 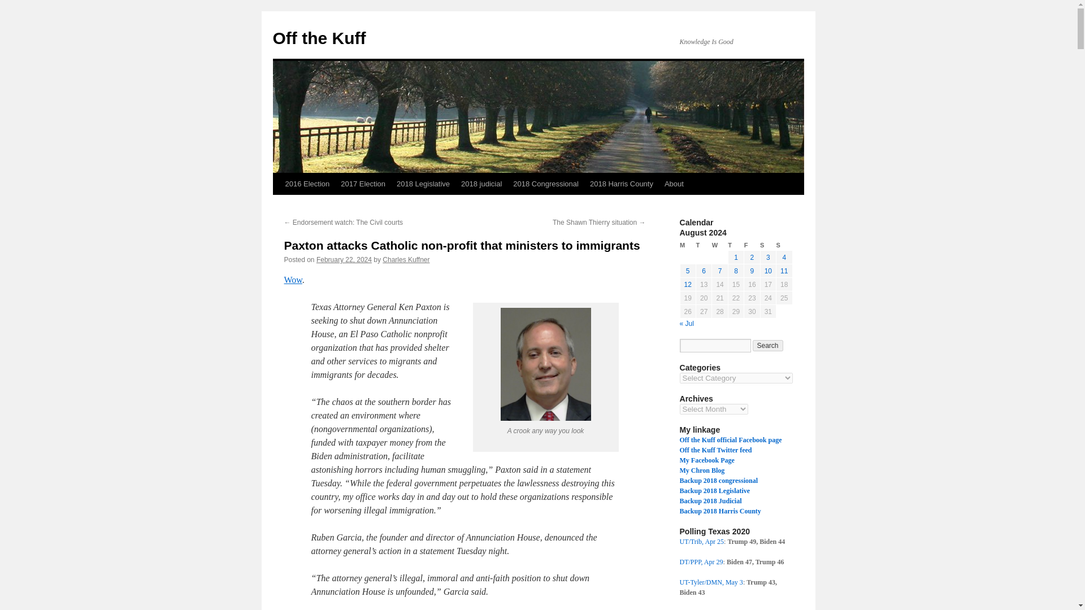 What do you see at coordinates (768, 346) in the screenshot?
I see `Search` at bounding box center [768, 346].